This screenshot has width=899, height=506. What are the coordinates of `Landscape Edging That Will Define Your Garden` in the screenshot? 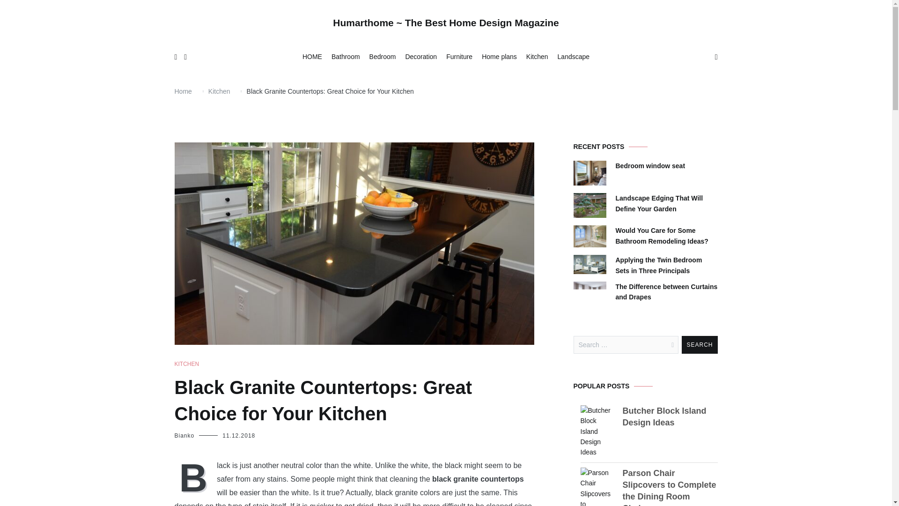 It's located at (666, 203).